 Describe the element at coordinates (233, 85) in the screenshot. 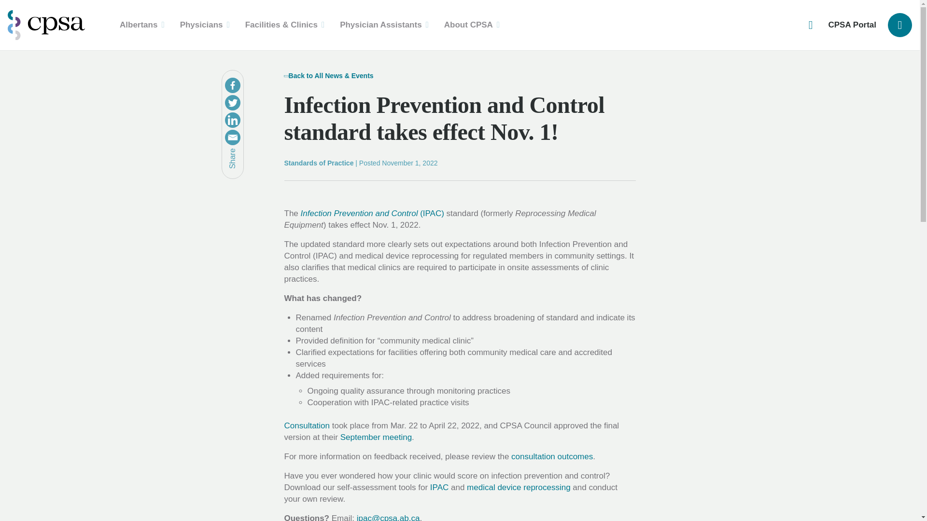

I see `Facebook` at that location.